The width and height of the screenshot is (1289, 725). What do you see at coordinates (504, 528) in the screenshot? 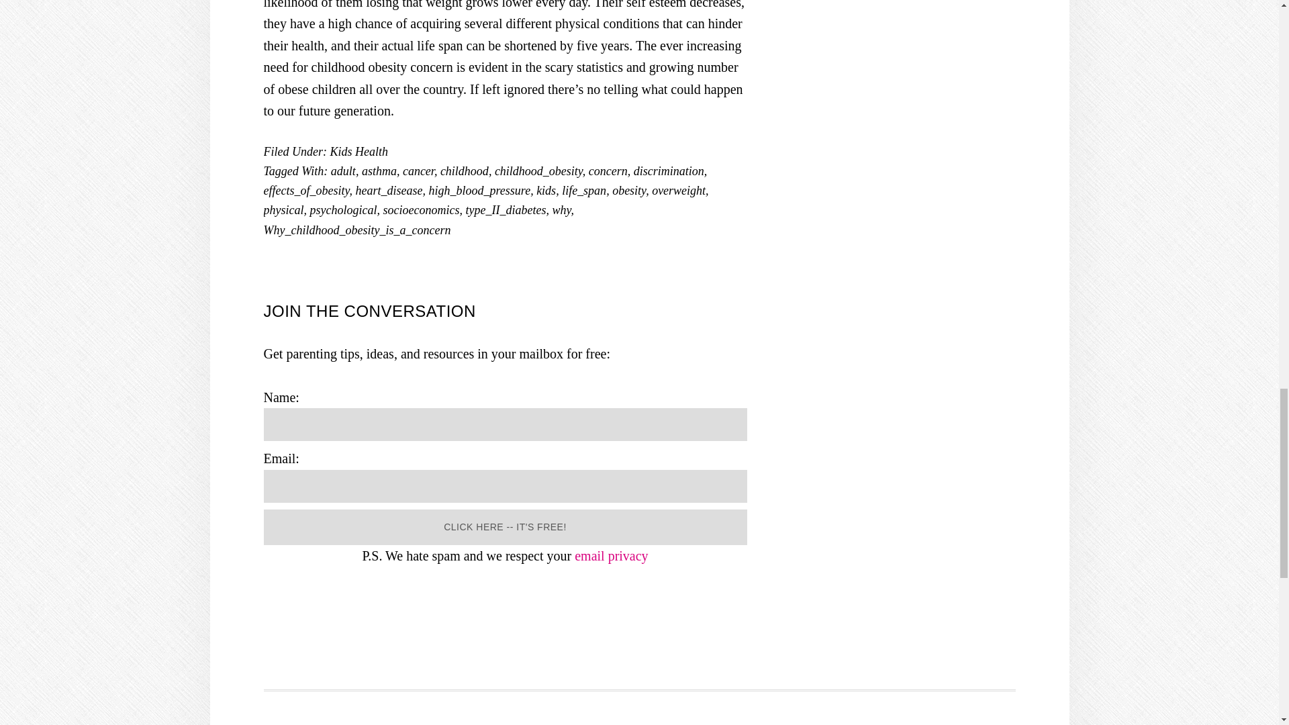
I see `Click Here -- It's Free!` at bounding box center [504, 528].